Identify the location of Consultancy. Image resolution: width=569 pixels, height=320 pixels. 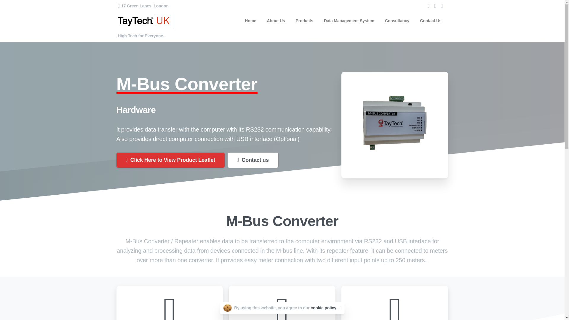
(254, 259).